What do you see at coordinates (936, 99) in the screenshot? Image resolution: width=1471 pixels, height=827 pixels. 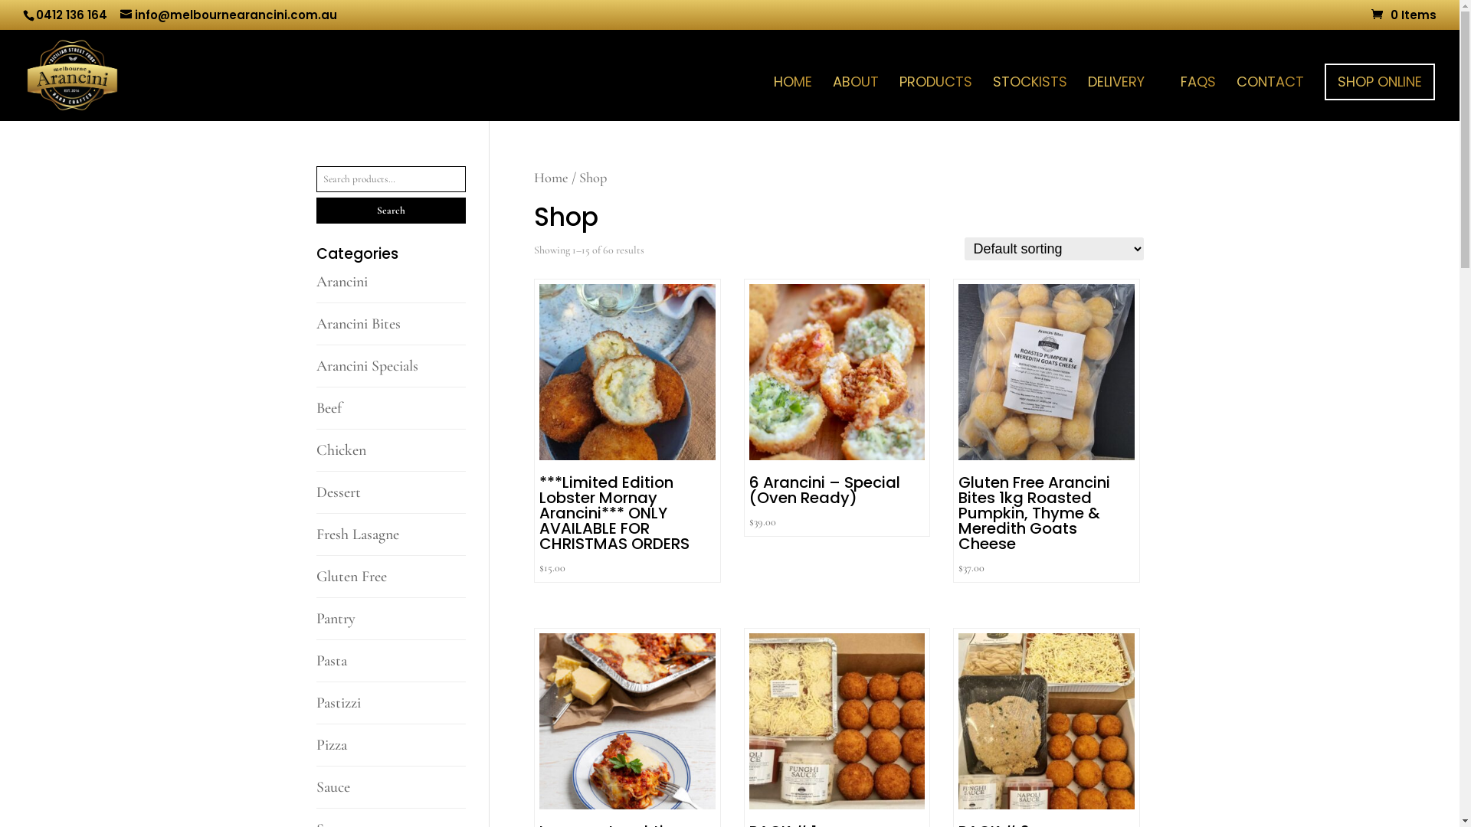 I see `PRODUCTS` at bounding box center [936, 99].